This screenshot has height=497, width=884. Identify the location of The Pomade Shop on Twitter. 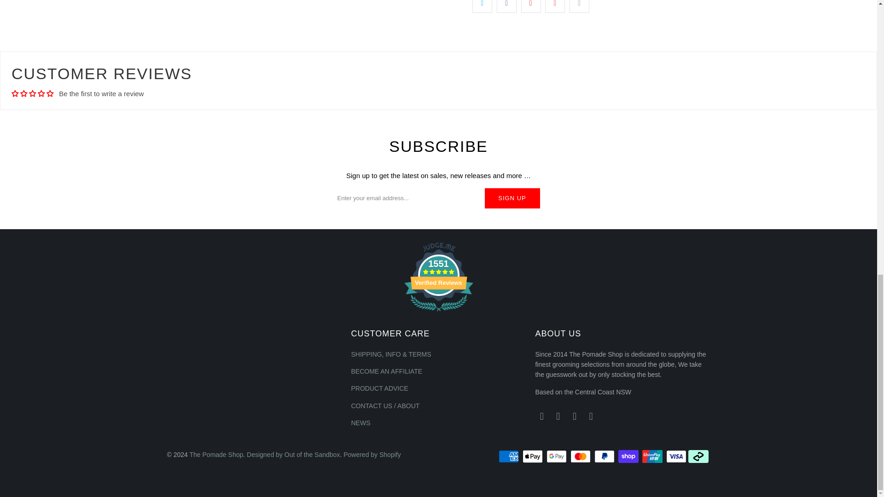
(541, 416).